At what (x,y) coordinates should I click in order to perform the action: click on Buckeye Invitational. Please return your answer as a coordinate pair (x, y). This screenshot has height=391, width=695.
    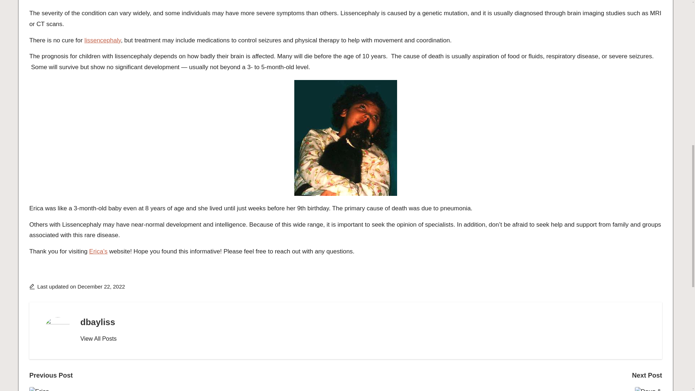
    Looking at the image, I should click on (187, 389).